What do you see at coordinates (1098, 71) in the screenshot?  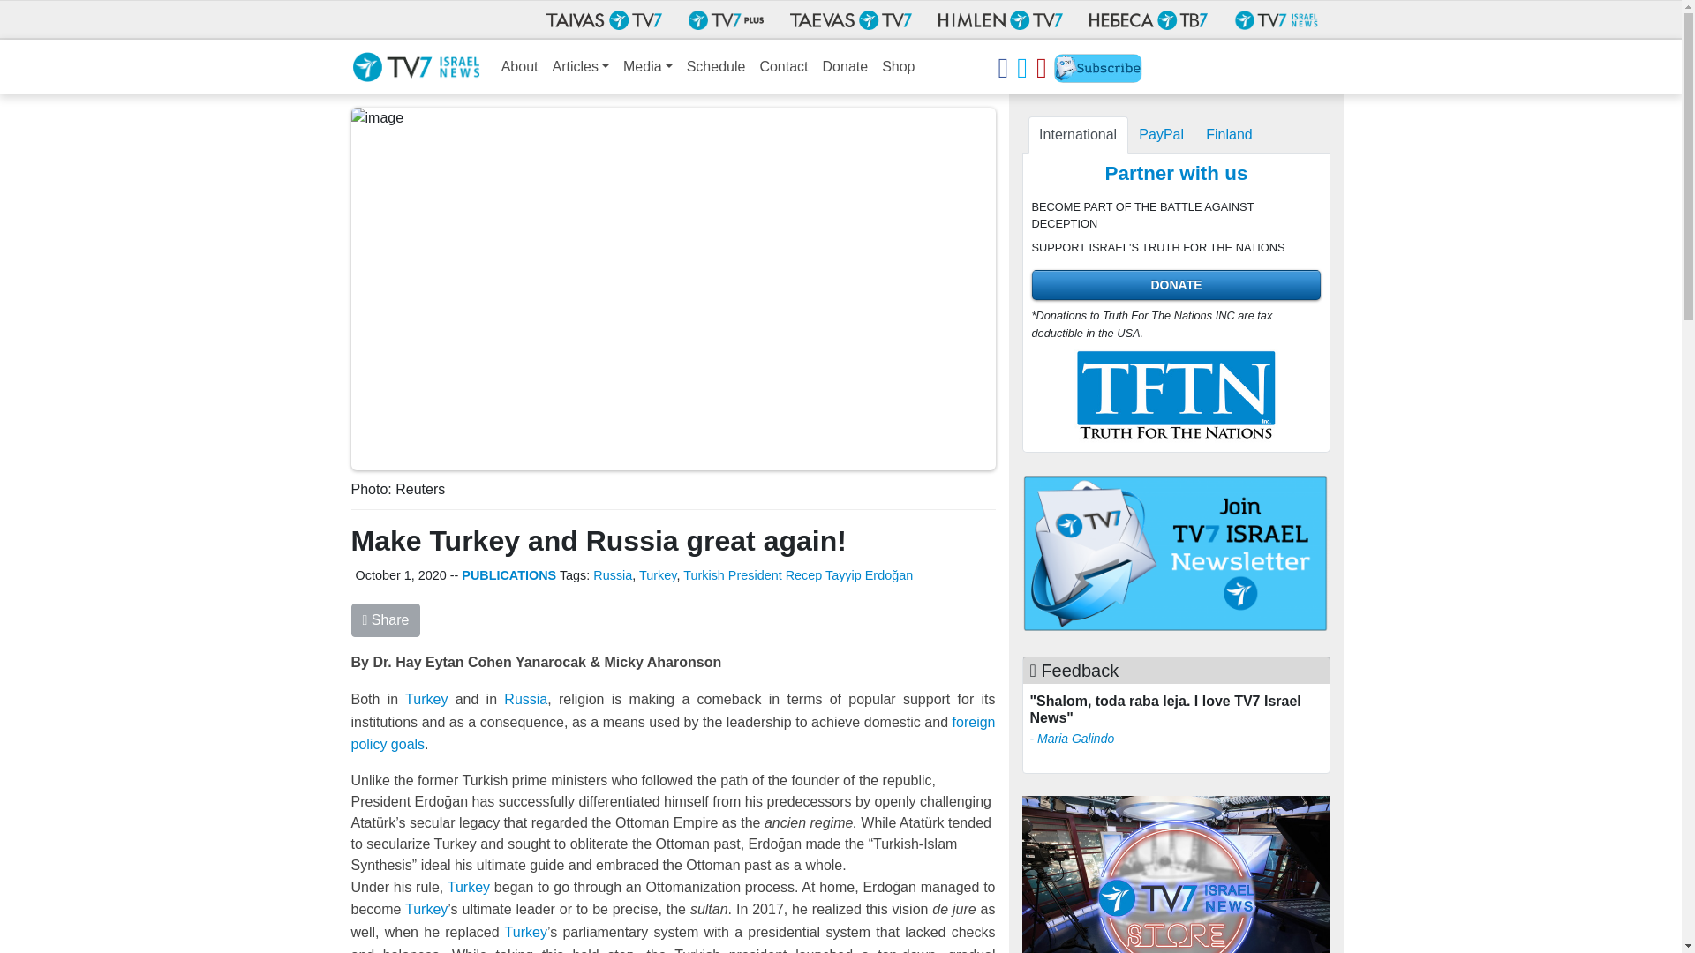 I see `Newsletter` at bounding box center [1098, 71].